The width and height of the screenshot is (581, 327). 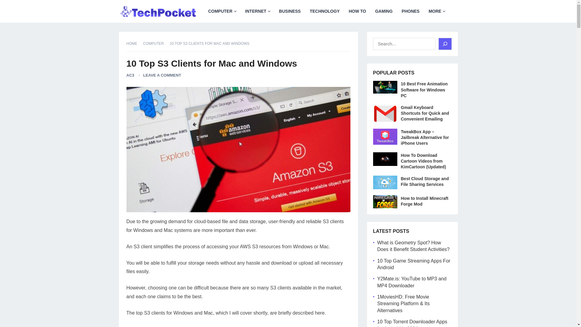 I want to click on BUSINESS, so click(x=290, y=11).